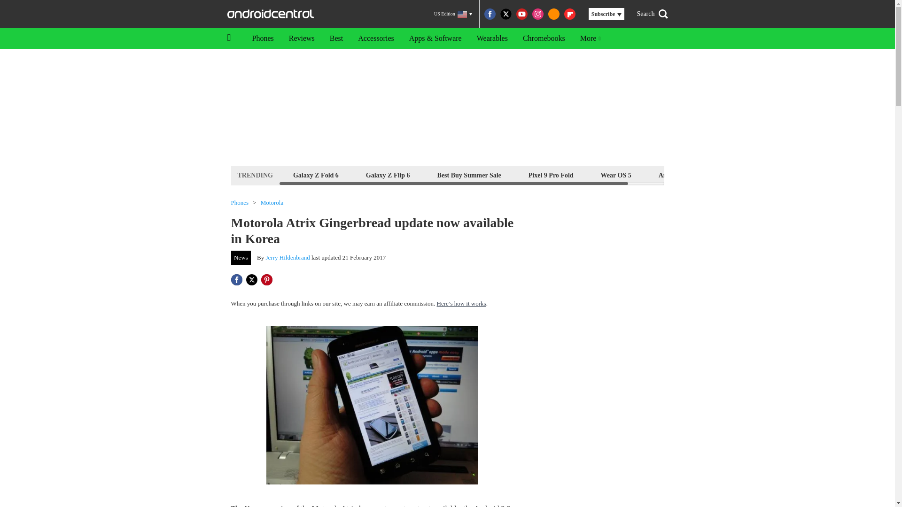 This screenshot has width=902, height=507. What do you see at coordinates (336, 38) in the screenshot?
I see `Best` at bounding box center [336, 38].